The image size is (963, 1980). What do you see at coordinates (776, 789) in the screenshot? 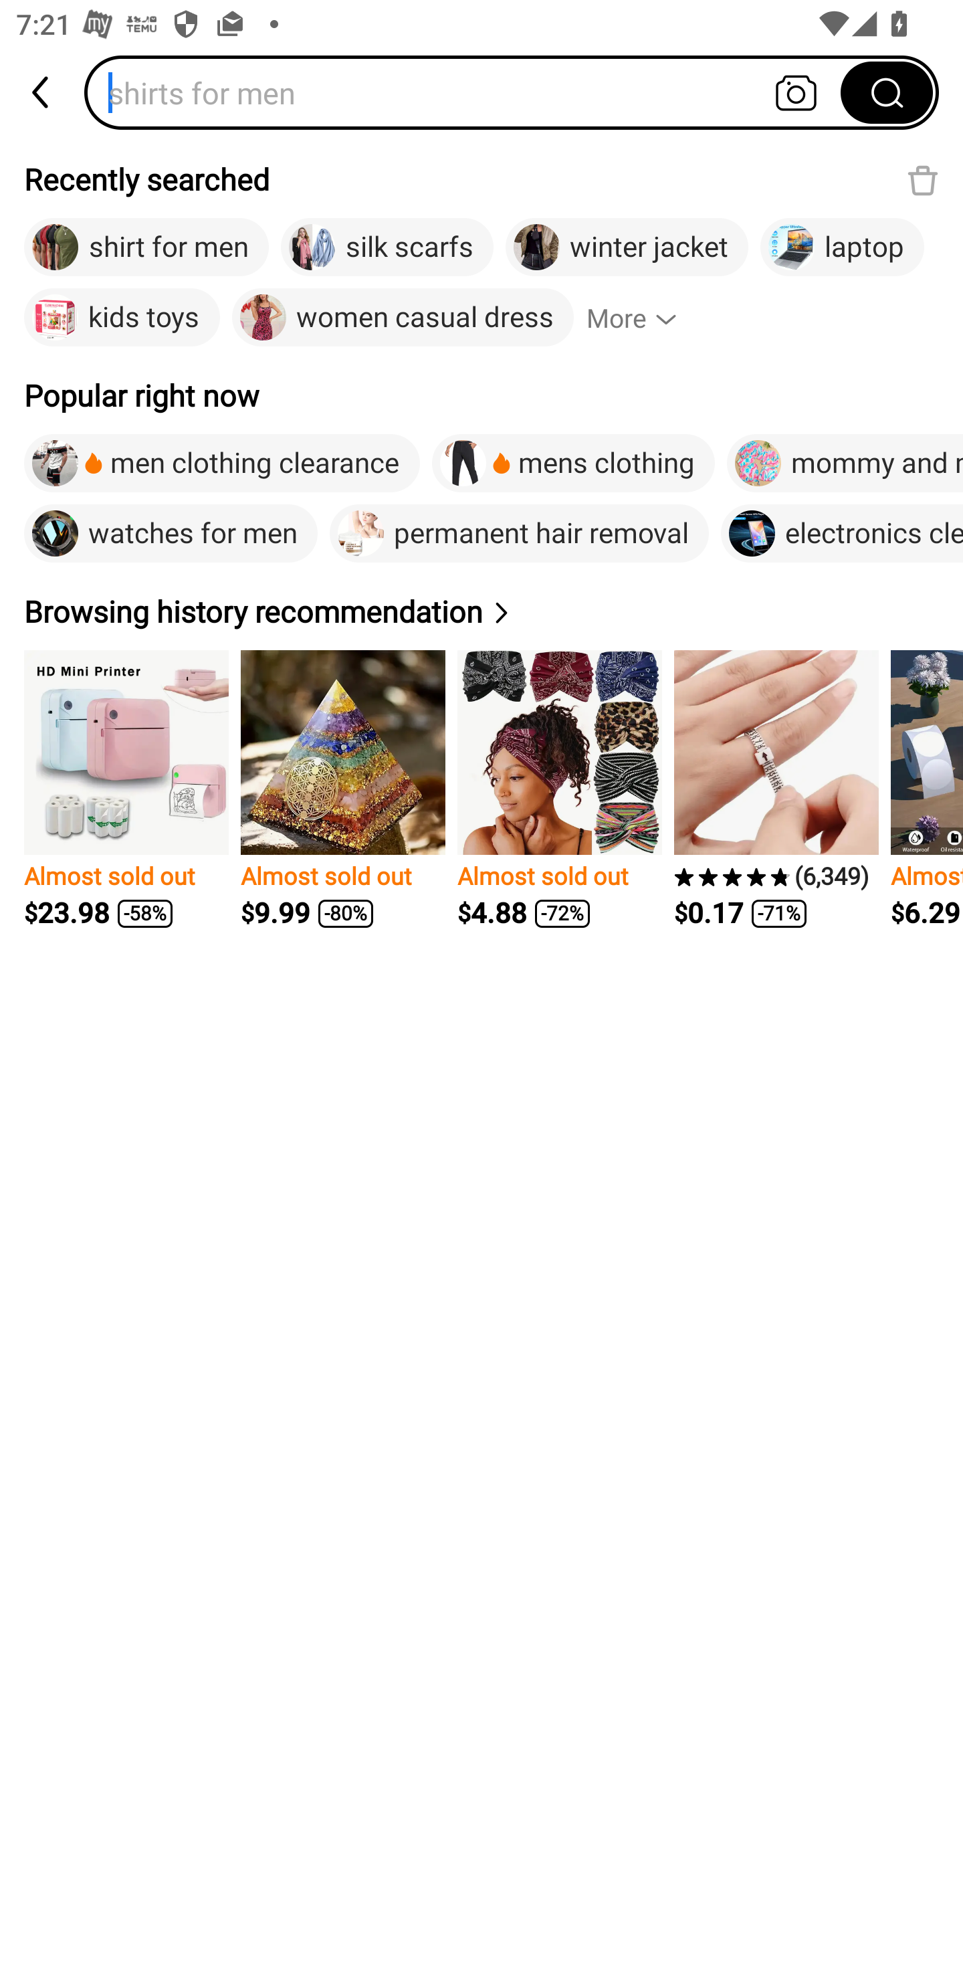
I see `(6,349) $0.17 -71%` at bounding box center [776, 789].